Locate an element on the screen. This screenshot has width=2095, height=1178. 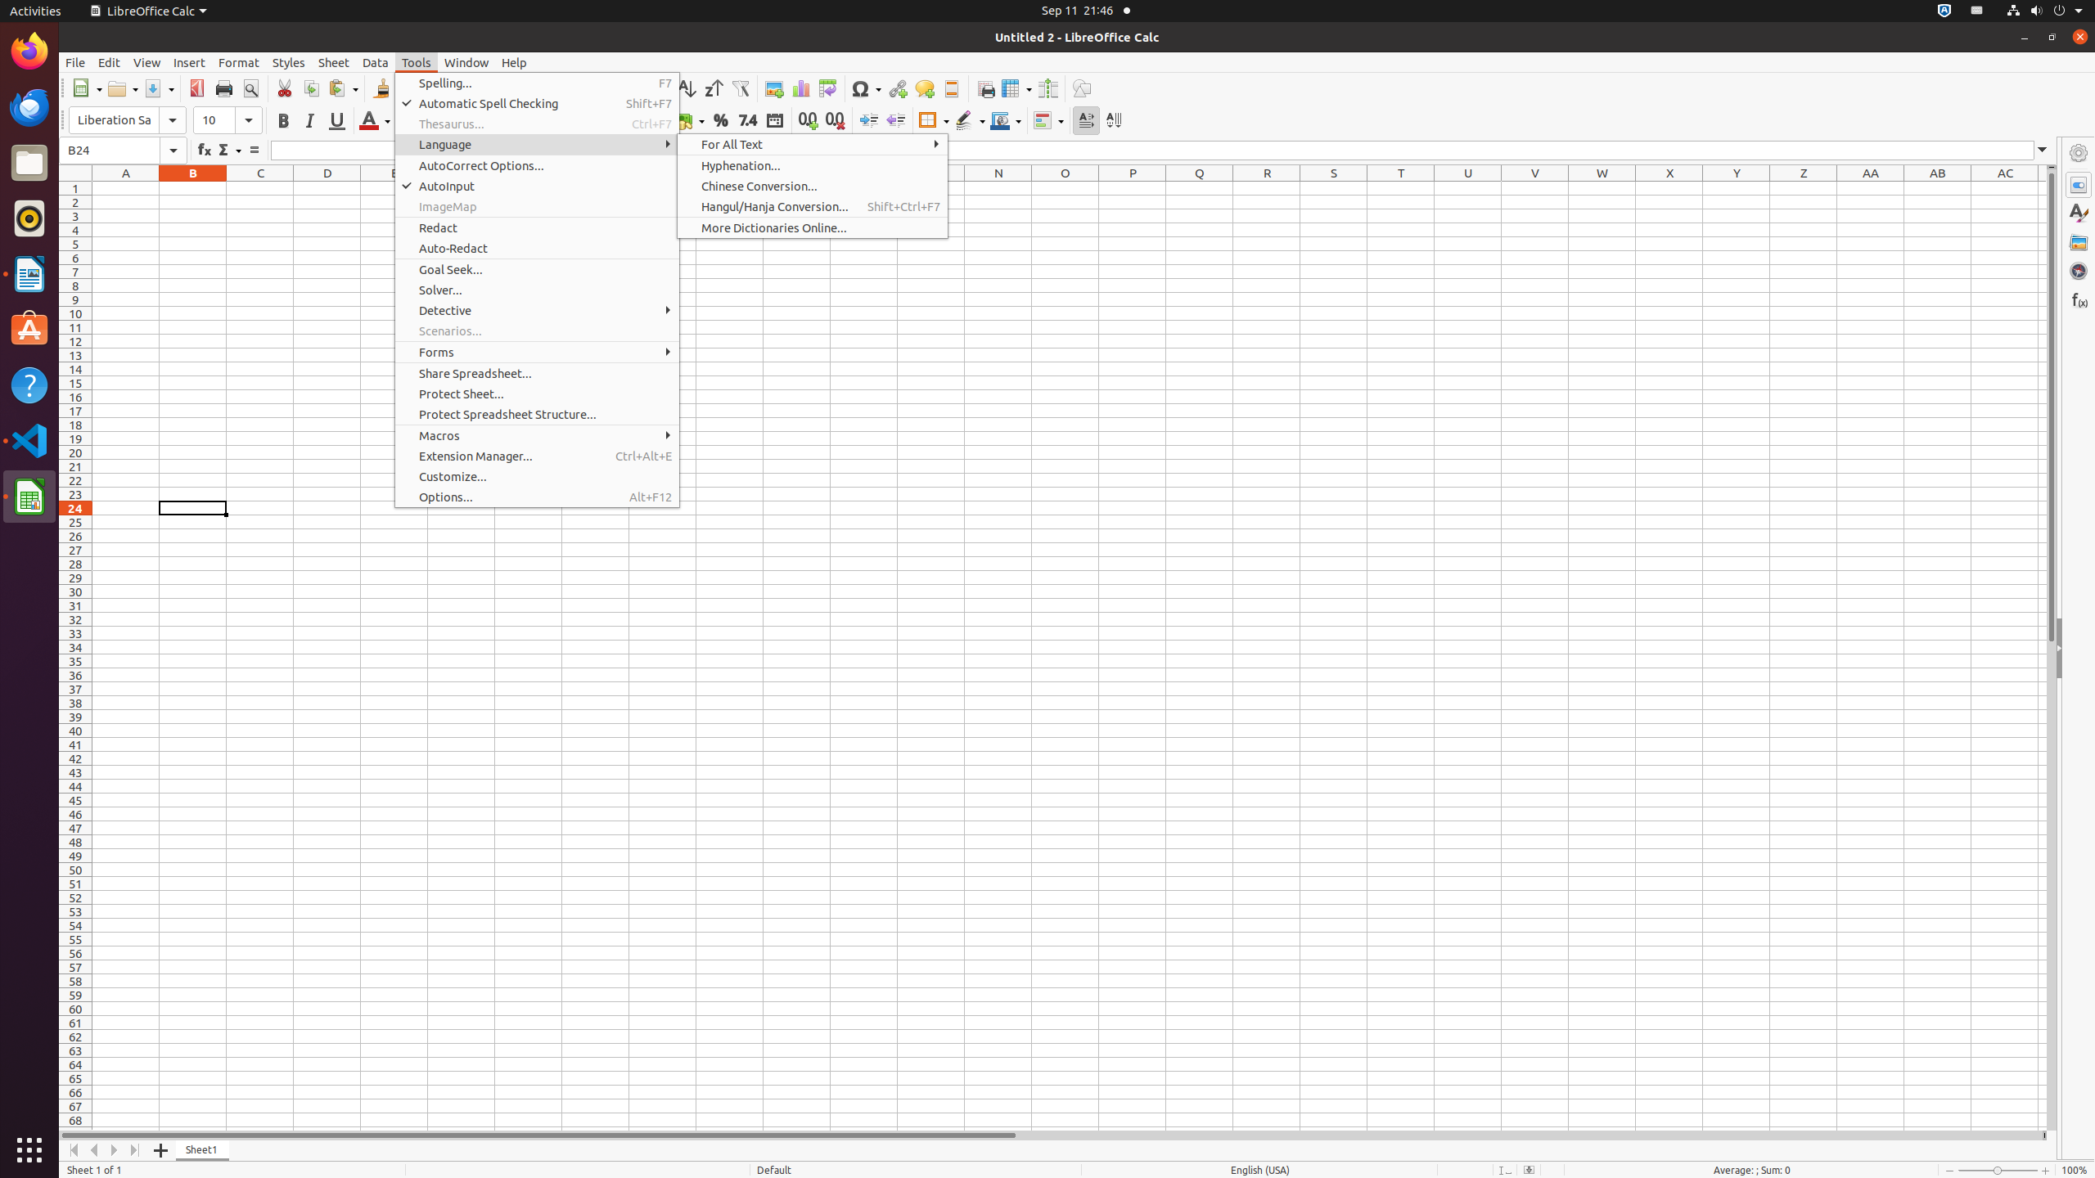
Y1 is located at coordinates (1737, 188).